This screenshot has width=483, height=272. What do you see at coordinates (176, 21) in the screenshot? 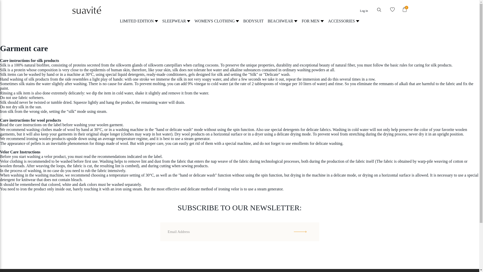
I see `SLEEPWEAR` at bounding box center [176, 21].